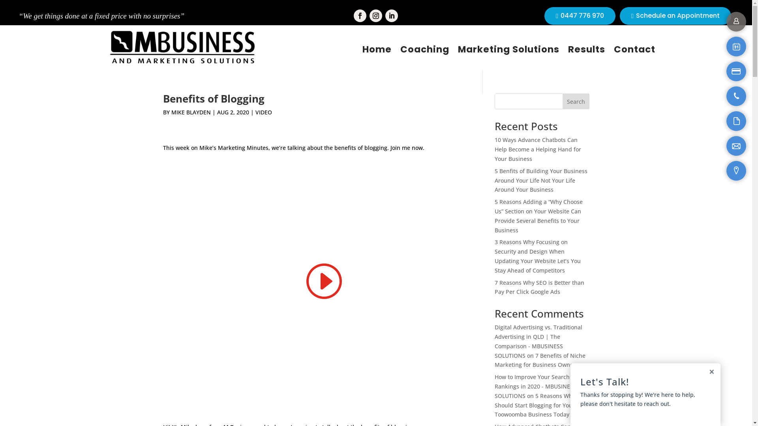 The height and width of the screenshot is (426, 758). Describe the element at coordinates (576, 101) in the screenshot. I see `Search` at that location.